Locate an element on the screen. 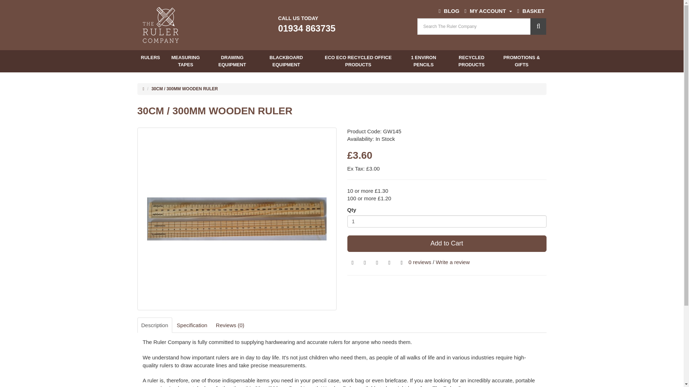  1 ENVIRON PENCILS is located at coordinates (423, 61).